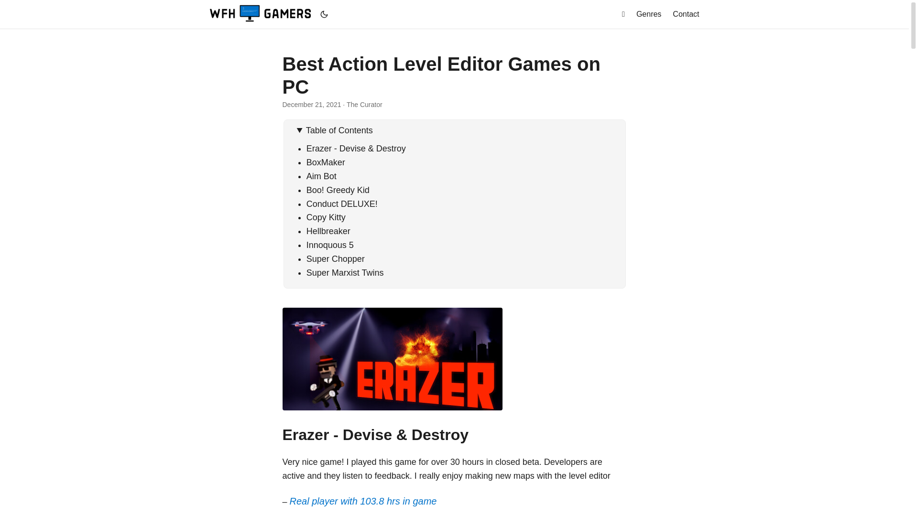 The height and width of the screenshot is (516, 918). I want to click on Innoquous 5, so click(330, 245).